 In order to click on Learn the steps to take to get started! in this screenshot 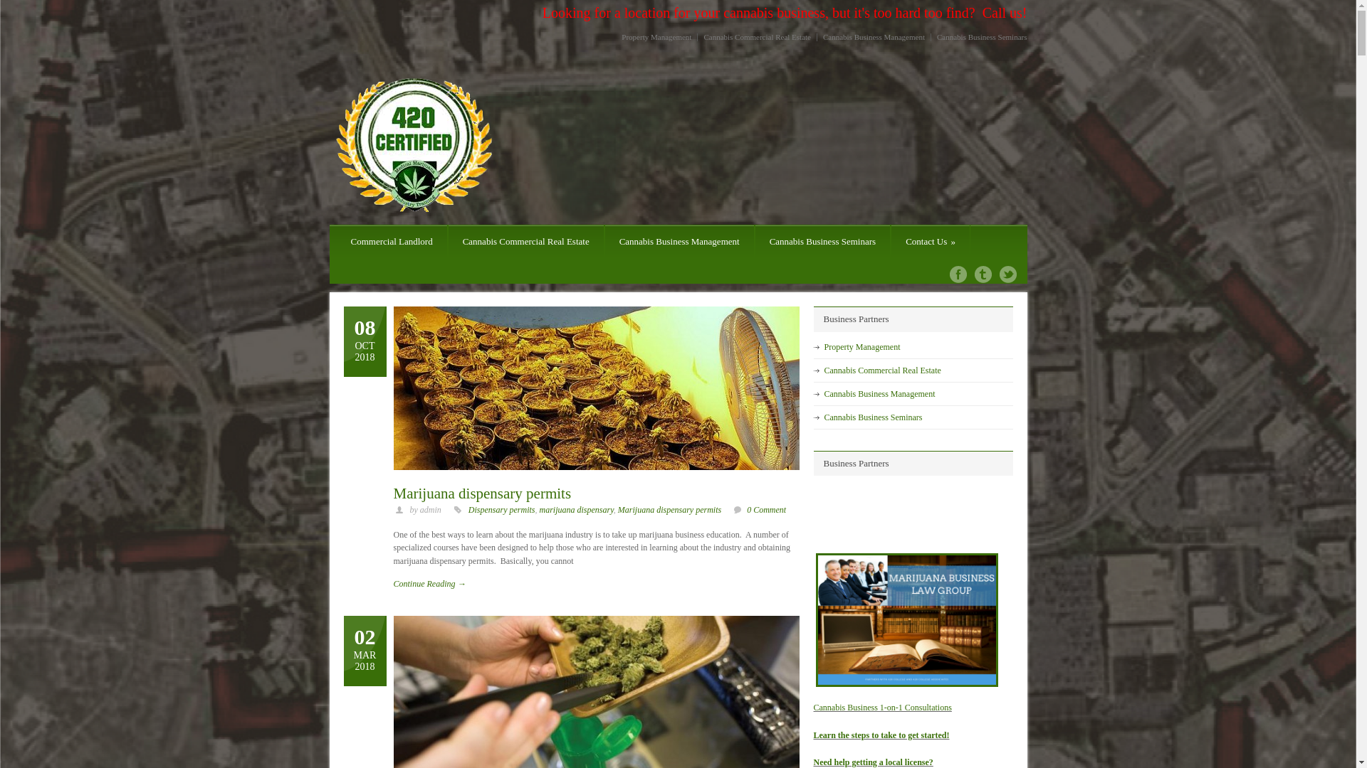, I will do `click(881, 735)`.